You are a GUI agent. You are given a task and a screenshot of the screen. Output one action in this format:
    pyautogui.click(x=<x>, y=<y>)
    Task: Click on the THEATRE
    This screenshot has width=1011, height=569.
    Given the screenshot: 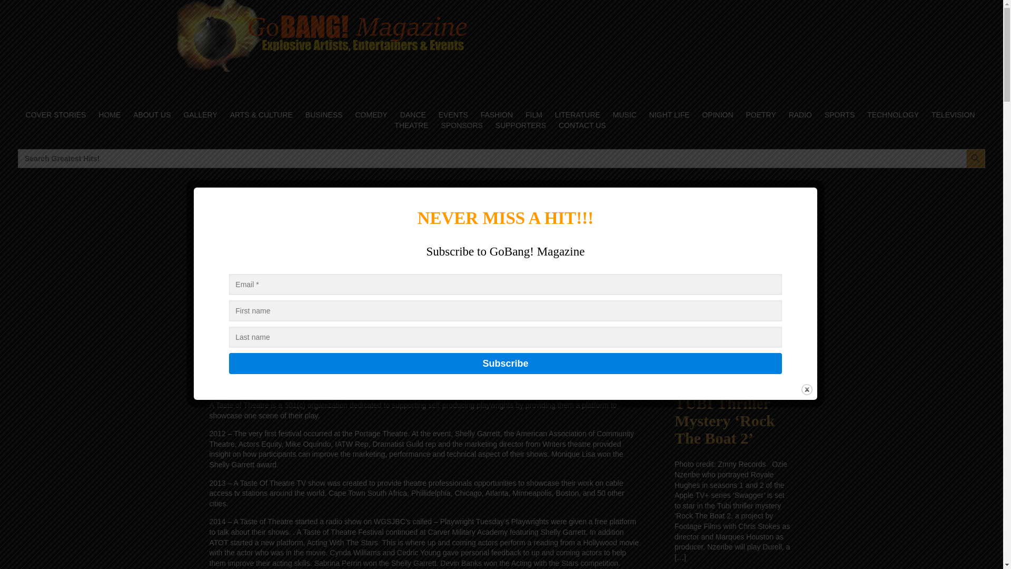 What is the action you would take?
    pyautogui.click(x=411, y=125)
    